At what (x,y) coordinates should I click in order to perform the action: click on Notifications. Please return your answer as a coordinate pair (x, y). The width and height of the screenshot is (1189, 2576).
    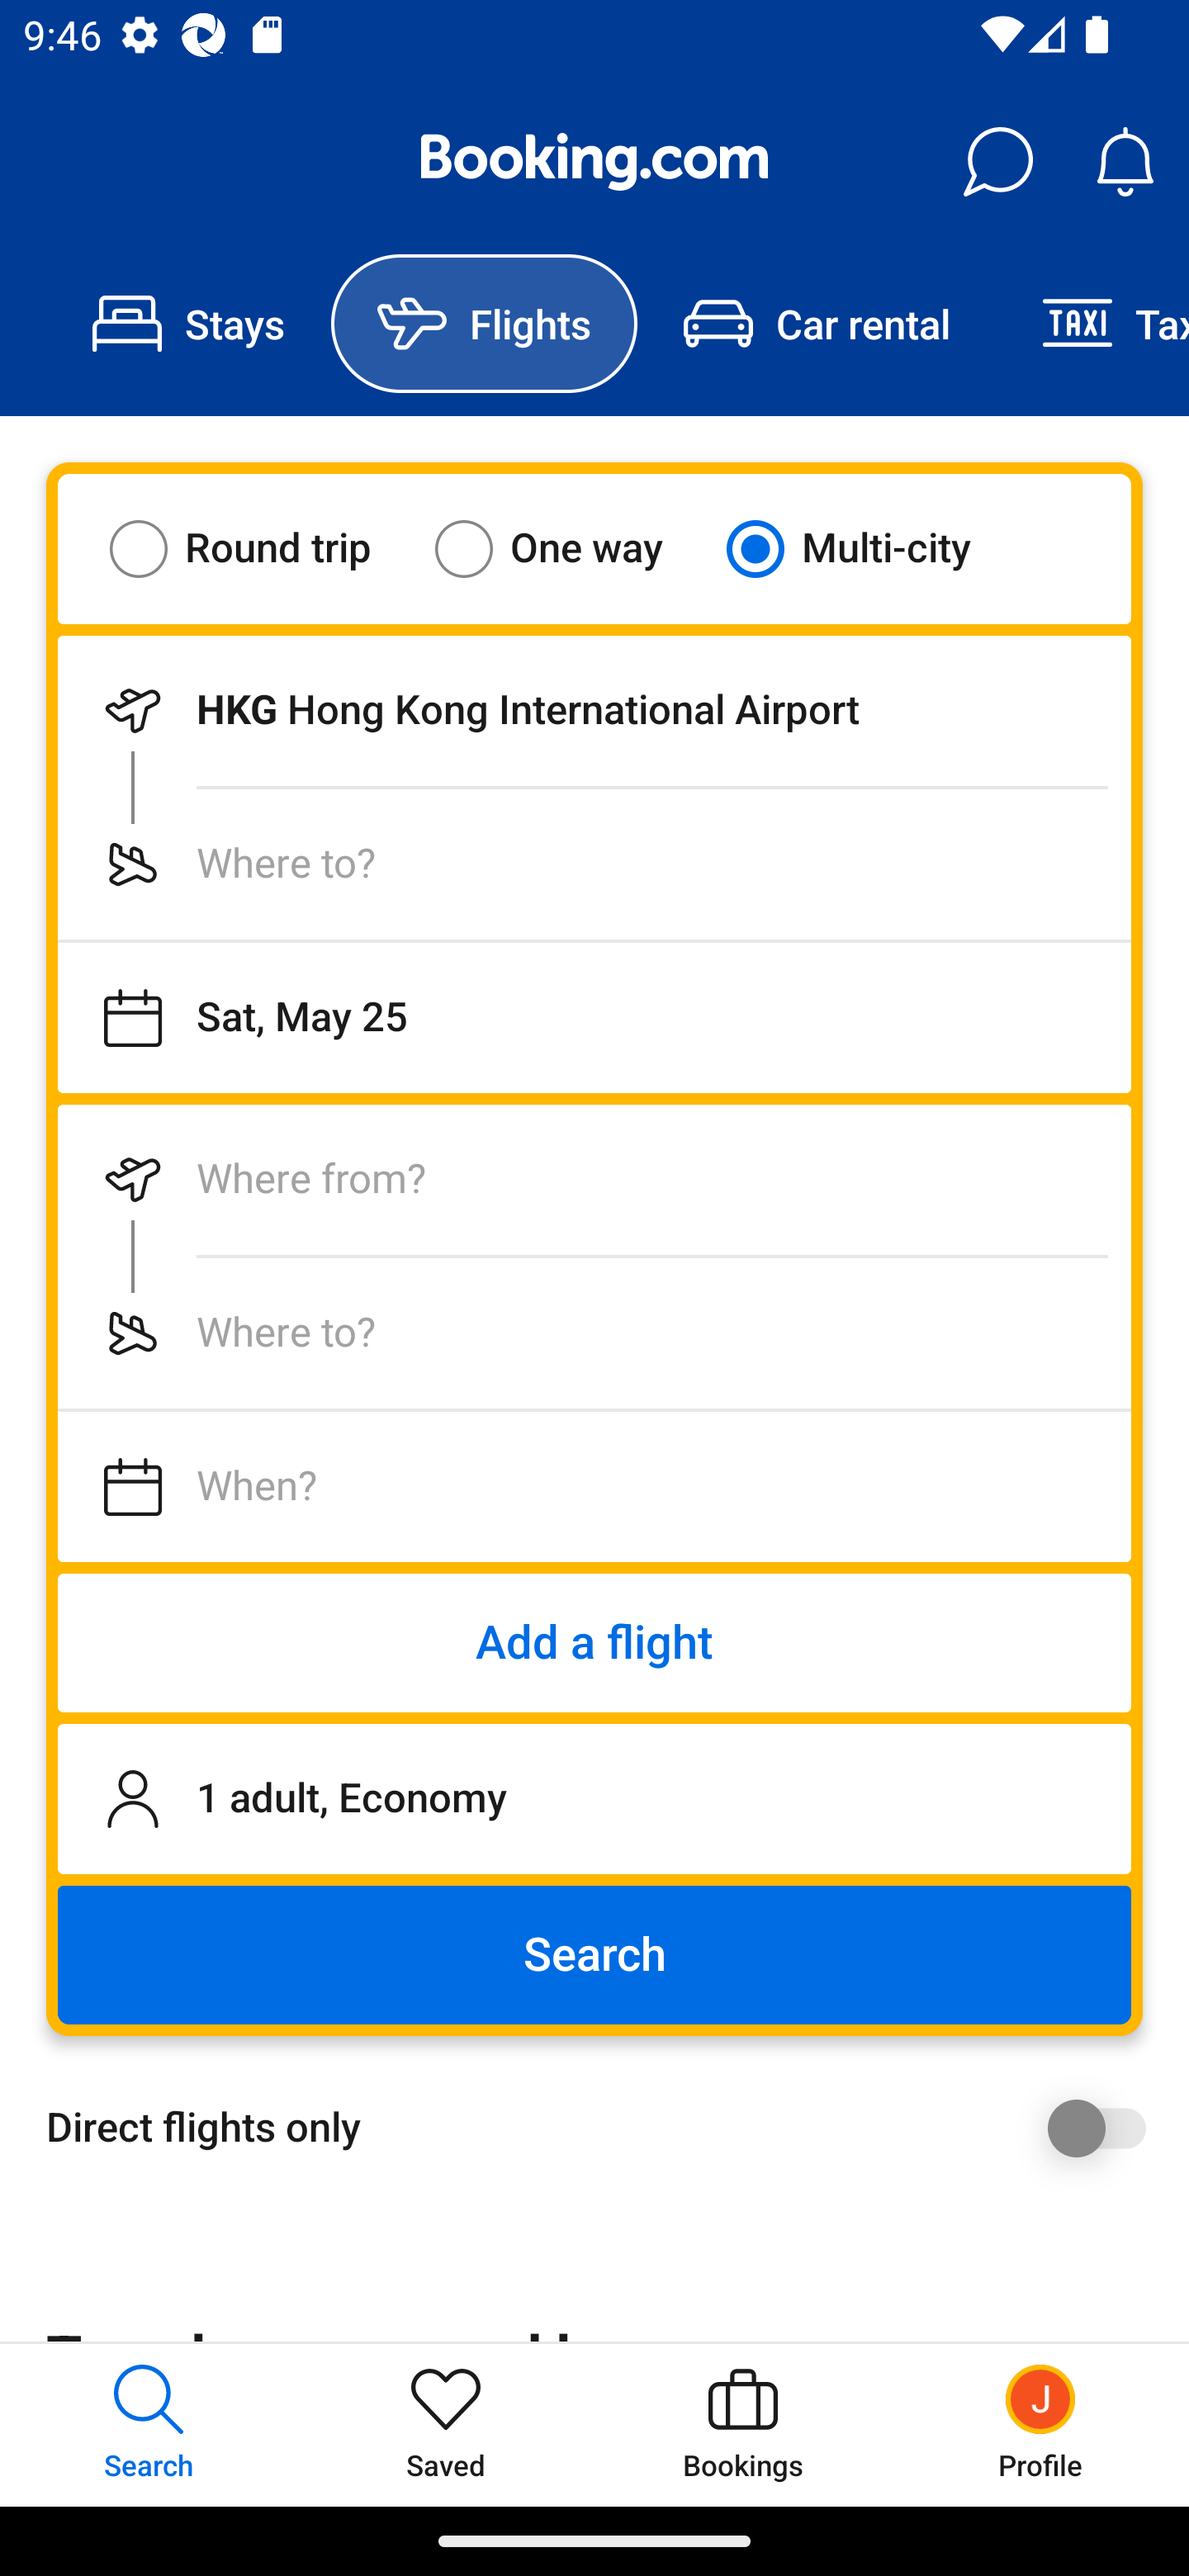
    Looking at the image, I should click on (1125, 162).